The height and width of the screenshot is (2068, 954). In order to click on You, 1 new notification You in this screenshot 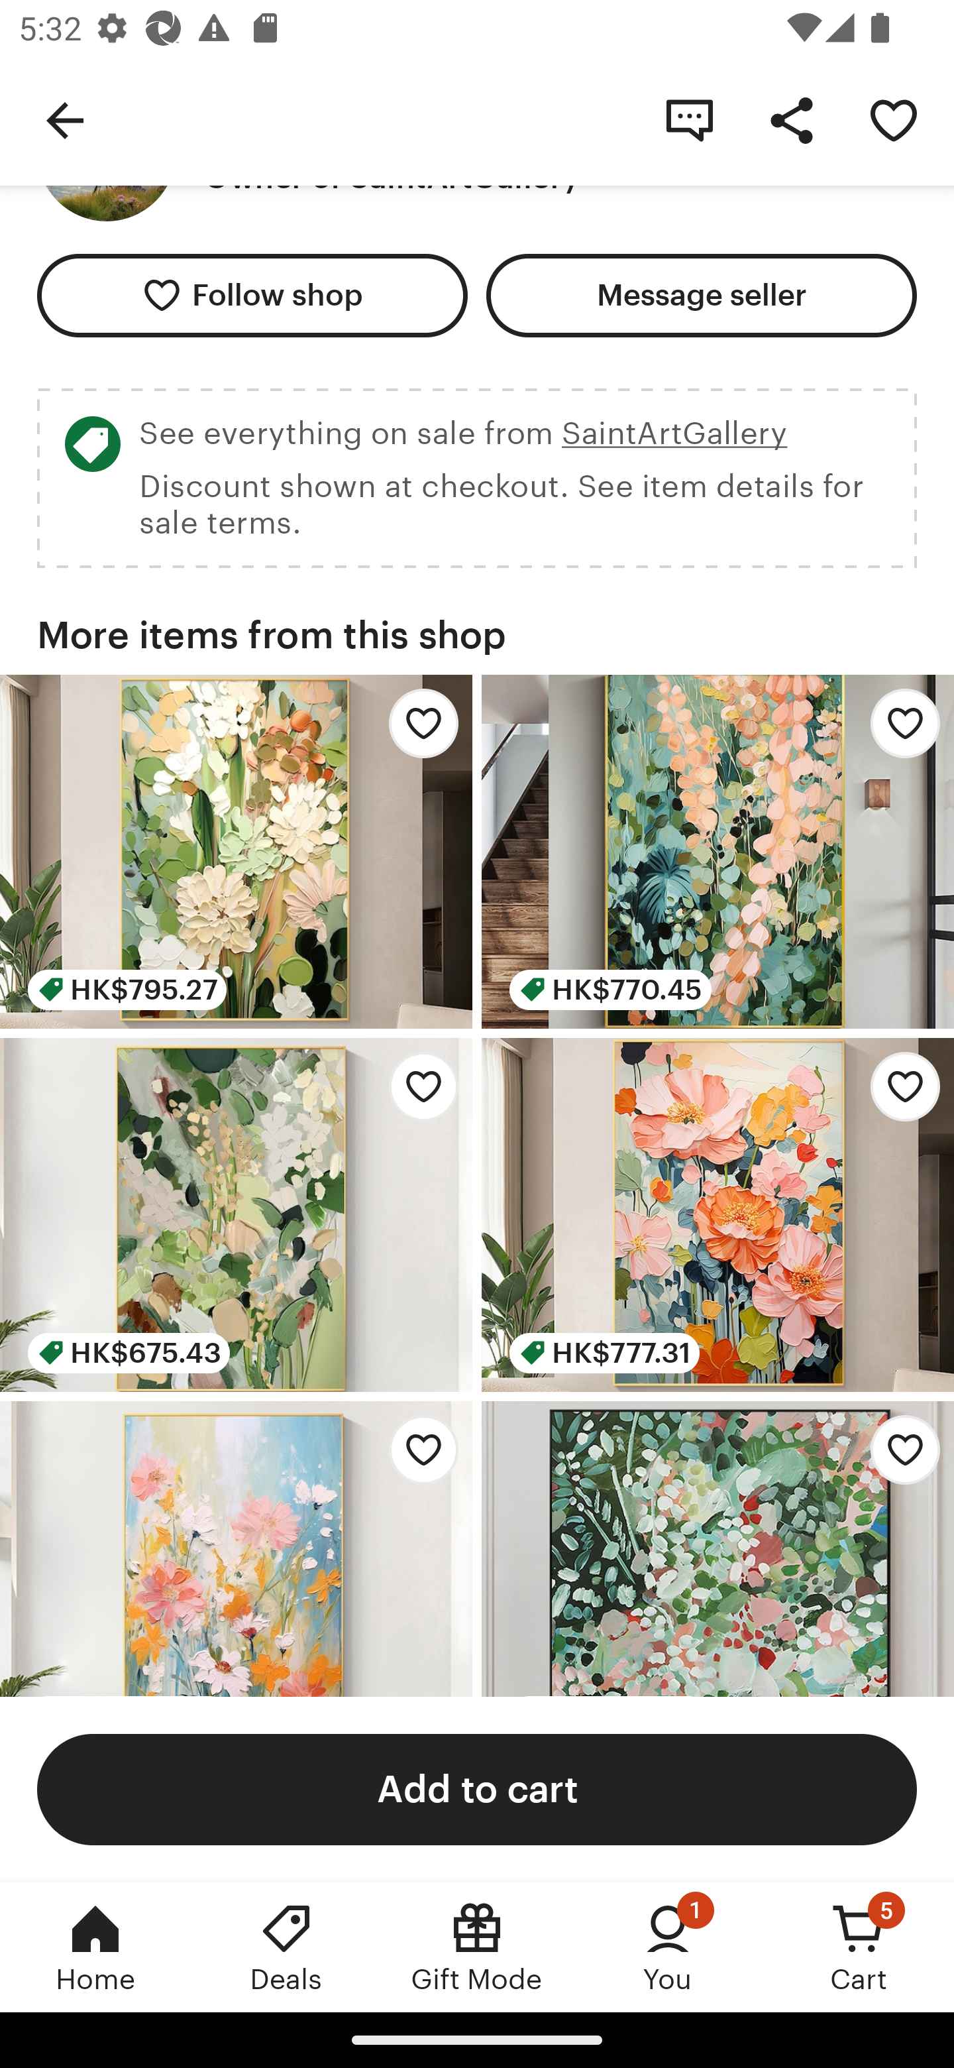, I will do `click(668, 1947)`.